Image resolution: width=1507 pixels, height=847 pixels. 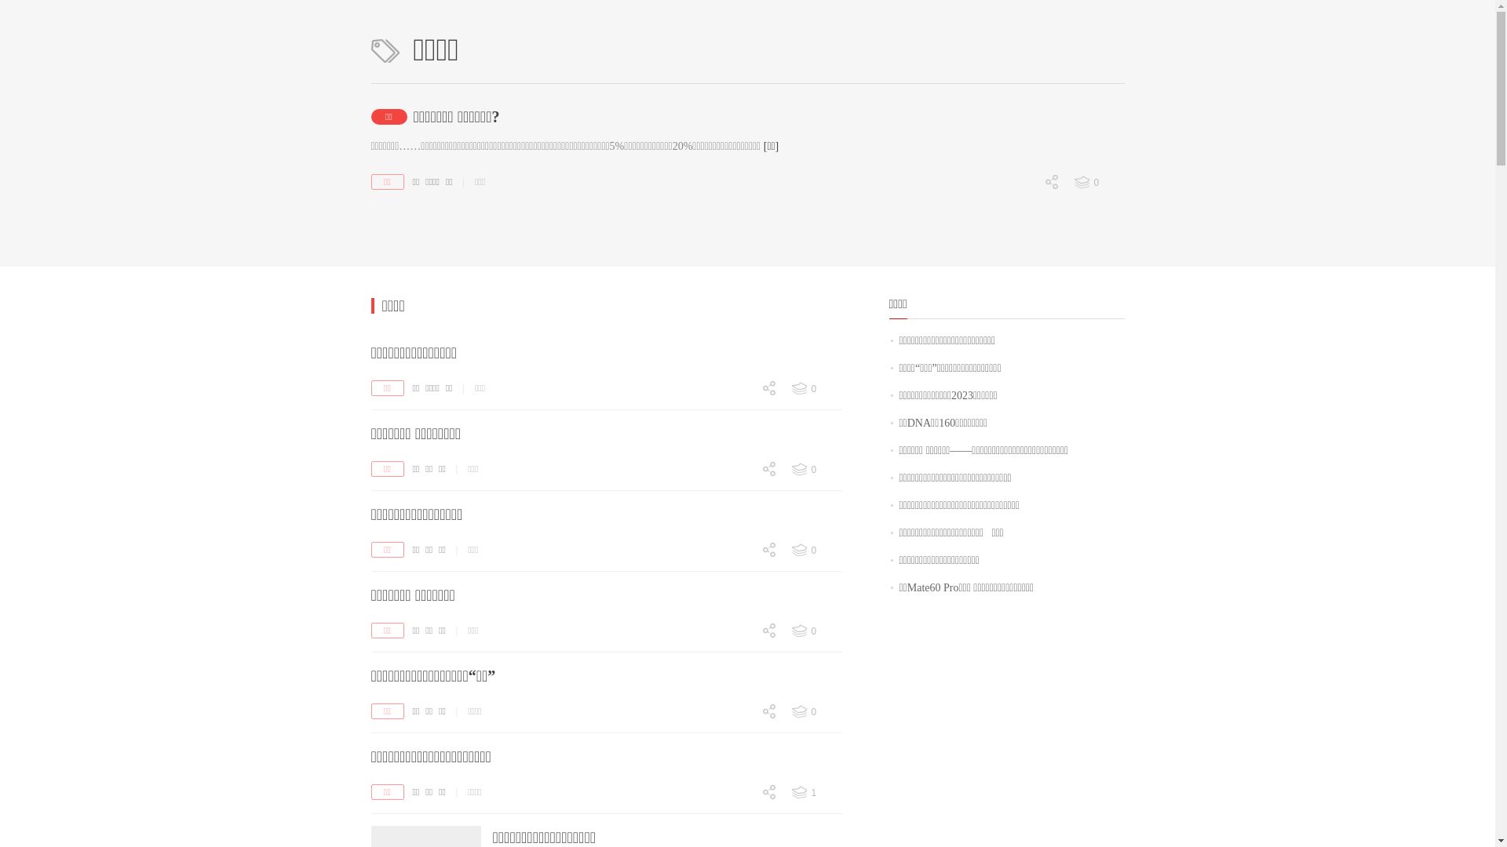 I want to click on 0, so click(x=738, y=820).